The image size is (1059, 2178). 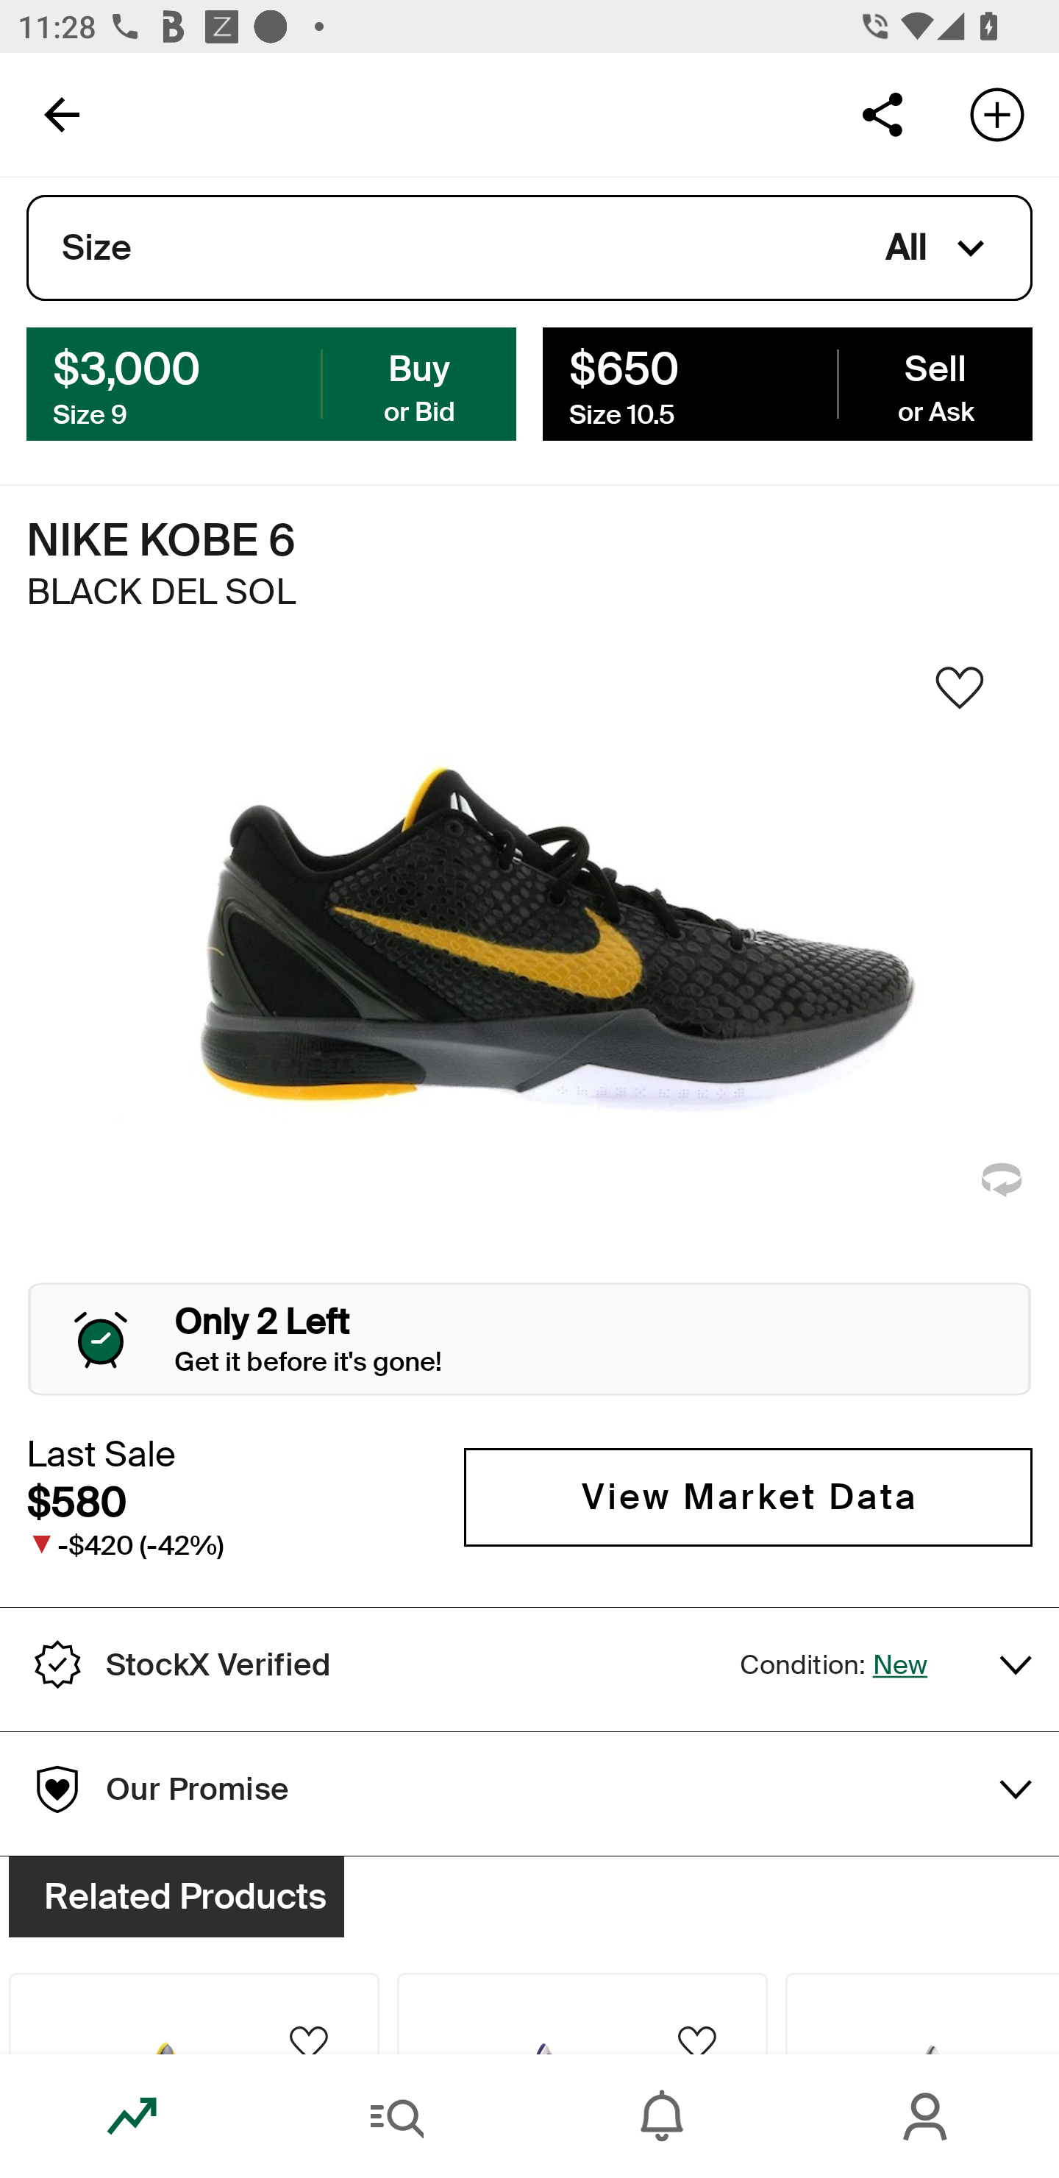 I want to click on Account, so click(x=927, y=2116).